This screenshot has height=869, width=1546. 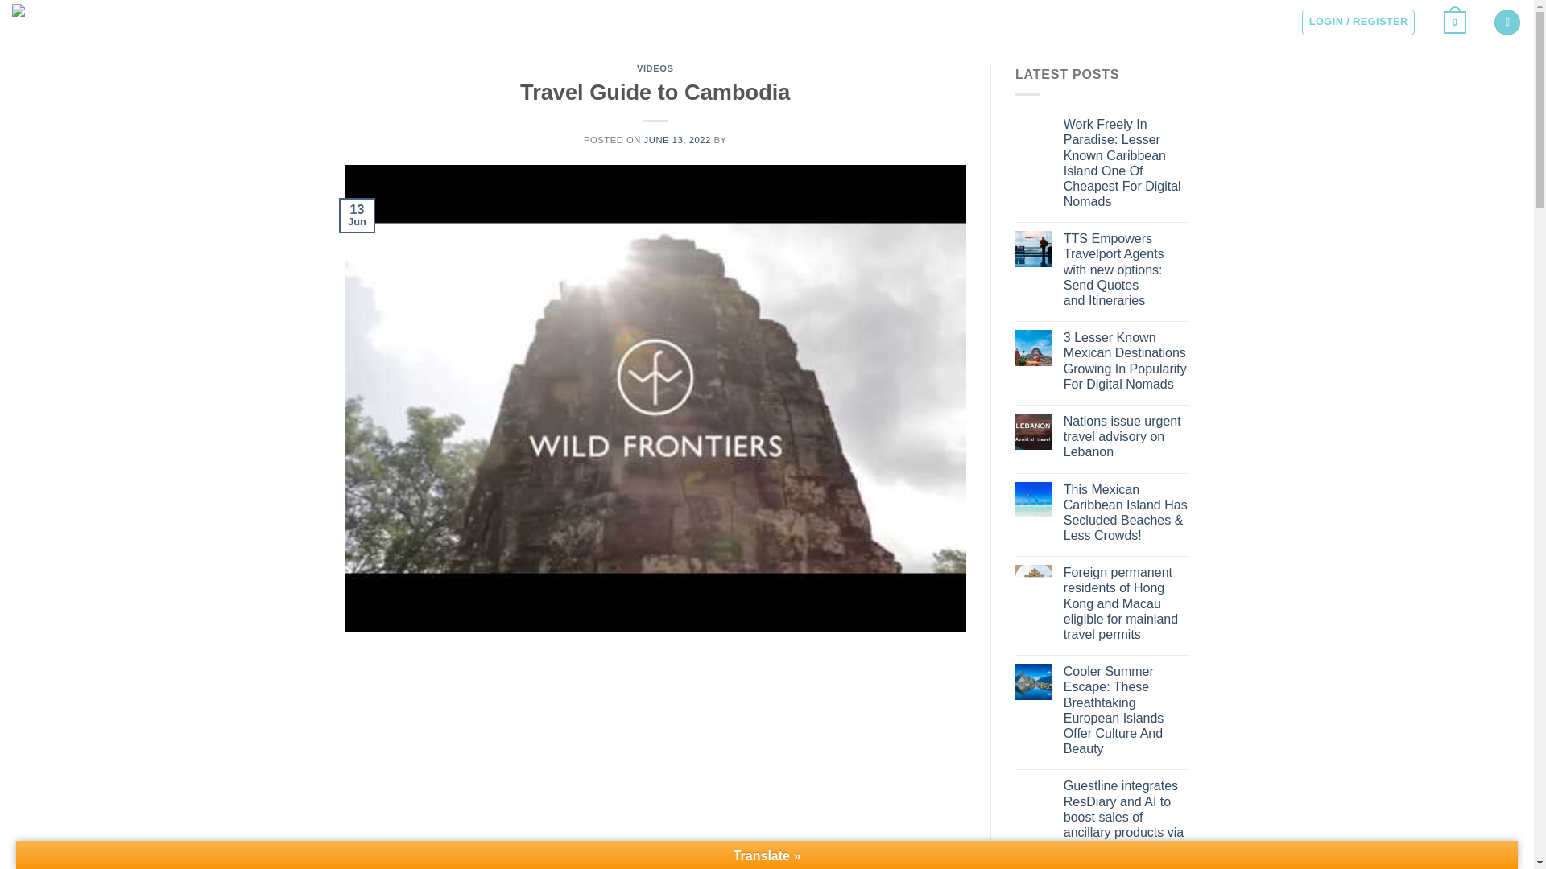 What do you see at coordinates (519, 19) in the screenshot?
I see `BLOG` at bounding box center [519, 19].